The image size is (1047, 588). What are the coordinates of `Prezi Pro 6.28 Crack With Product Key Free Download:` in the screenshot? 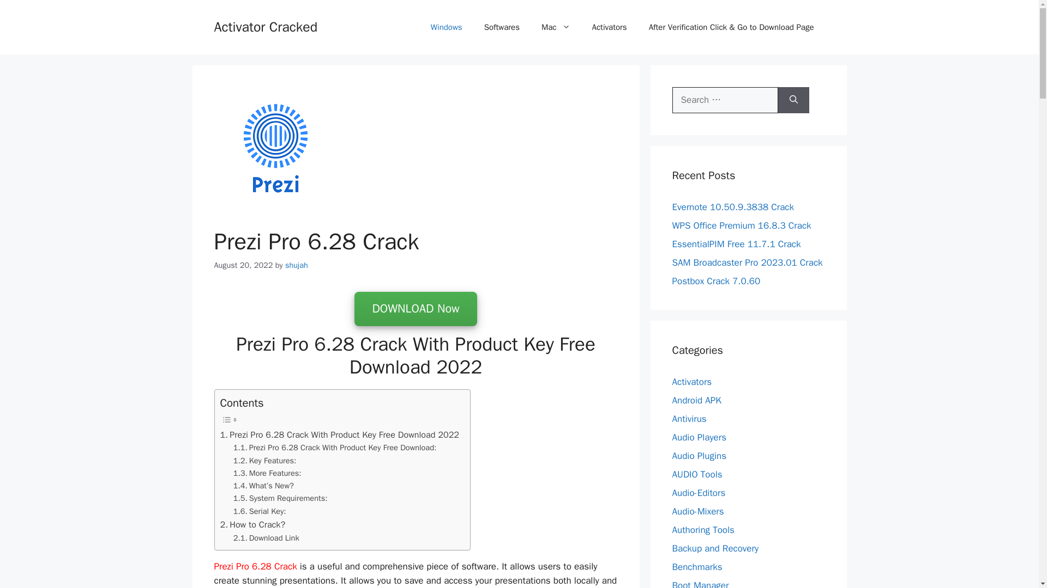 It's located at (335, 448).